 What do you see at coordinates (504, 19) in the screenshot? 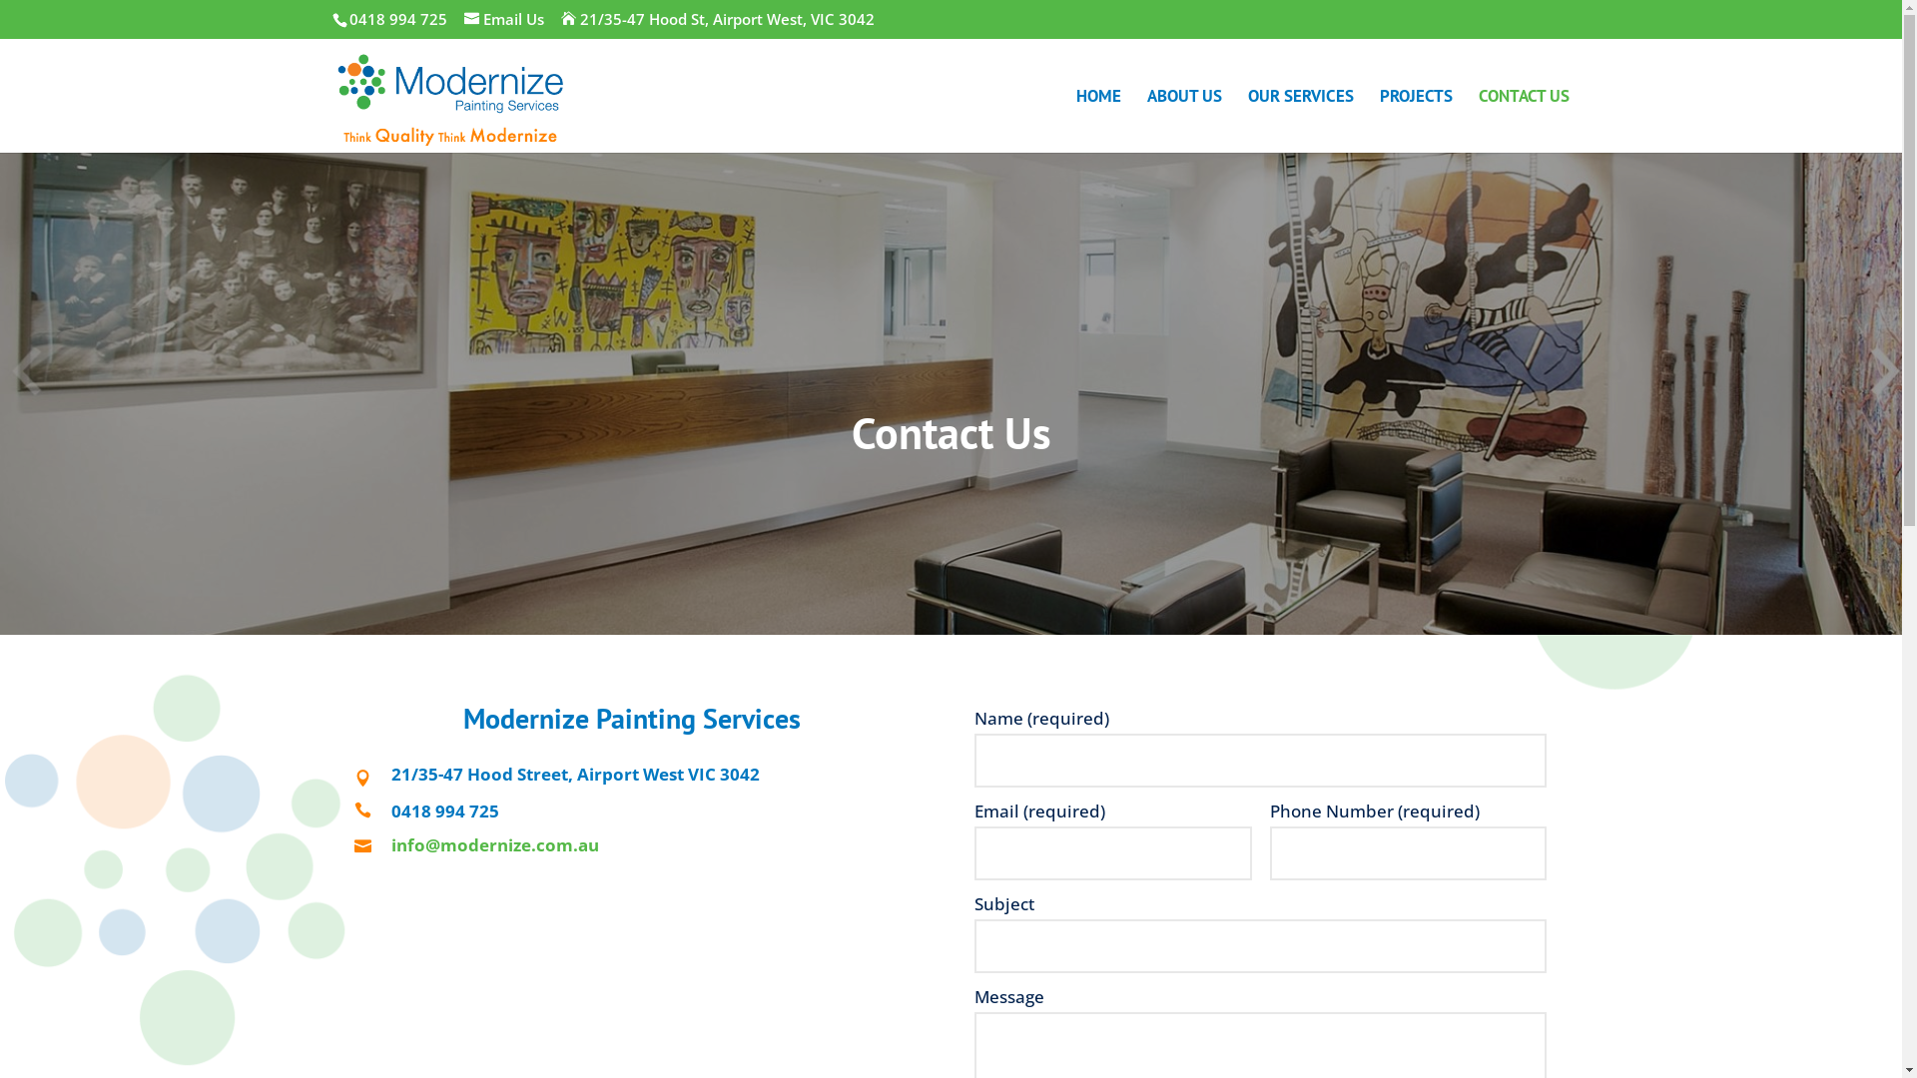
I see `Email Us` at bounding box center [504, 19].